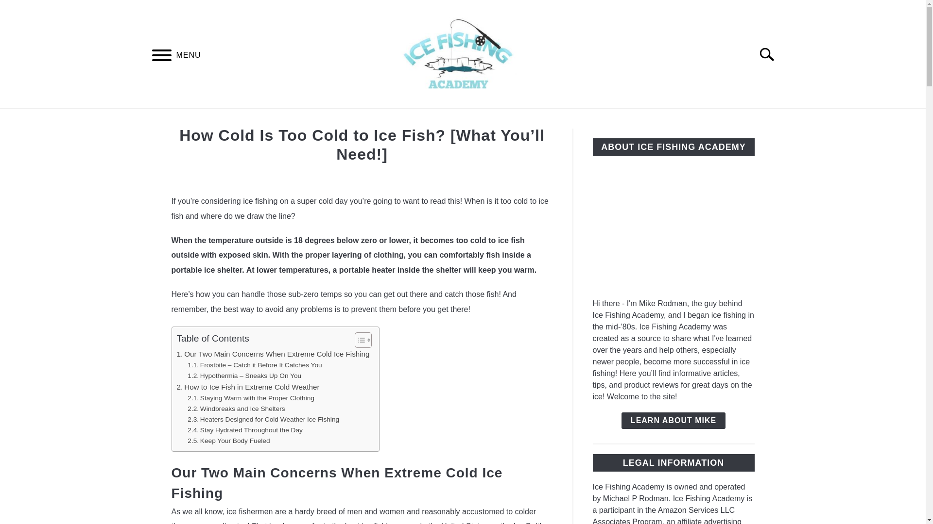 The width and height of the screenshot is (933, 524). Describe the element at coordinates (263, 419) in the screenshot. I see `Heaters Designed for Cold Weather Ice Fishing` at that location.